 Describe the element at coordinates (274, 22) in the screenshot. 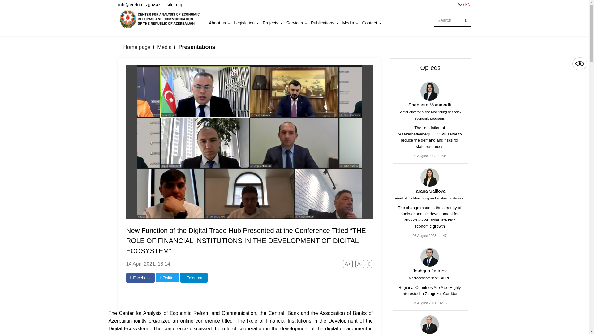

I see `Projects` at that location.